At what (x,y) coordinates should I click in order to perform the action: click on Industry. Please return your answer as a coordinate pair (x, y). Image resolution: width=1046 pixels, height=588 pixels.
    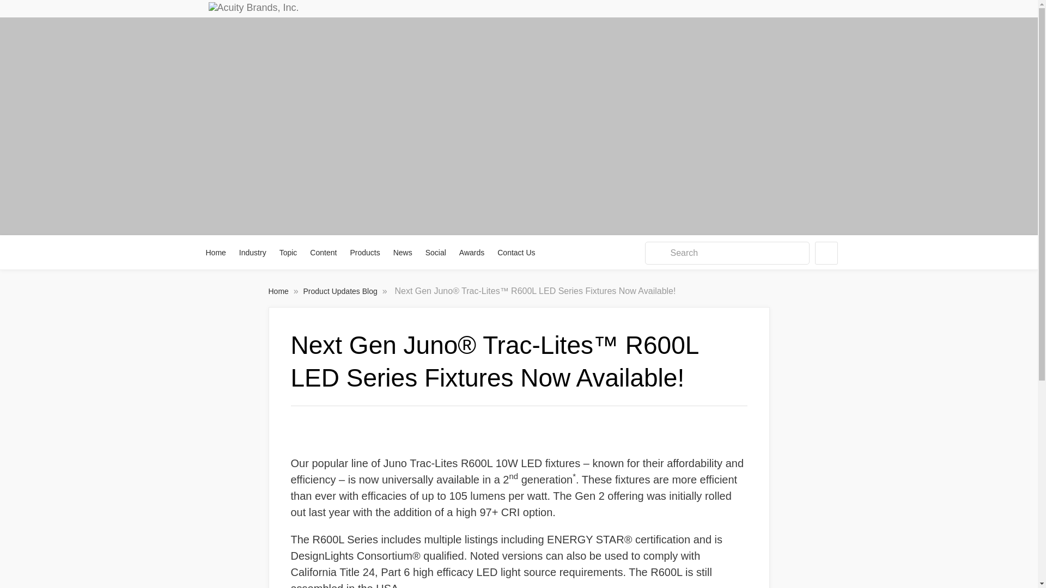
    Looking at the image, I should click on (253, 253).